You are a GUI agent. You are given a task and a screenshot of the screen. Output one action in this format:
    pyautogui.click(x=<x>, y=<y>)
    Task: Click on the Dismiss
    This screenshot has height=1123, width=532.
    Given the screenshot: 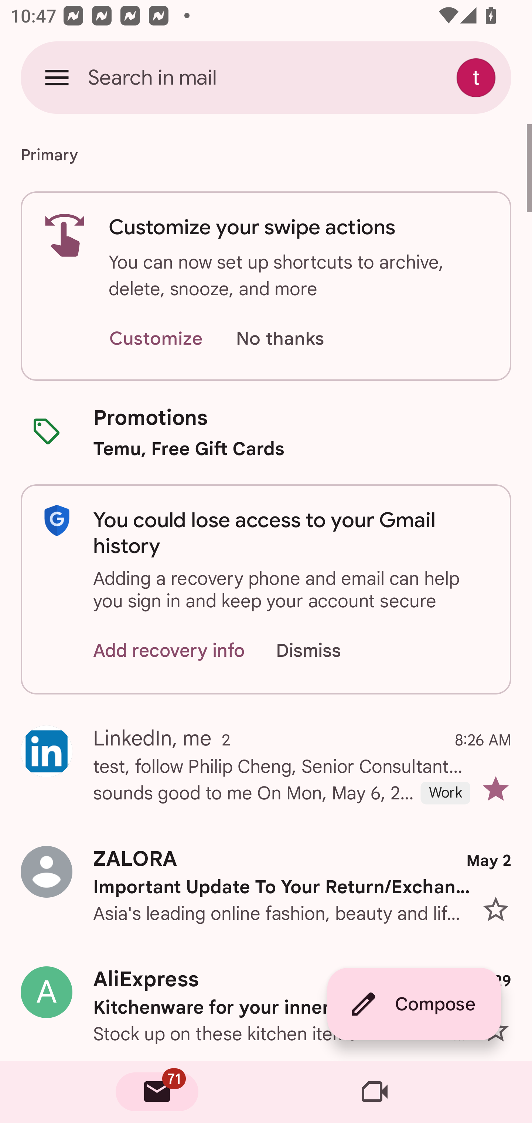 What is the action you would take?
    pyautogui.click(x=322, y=651)
    